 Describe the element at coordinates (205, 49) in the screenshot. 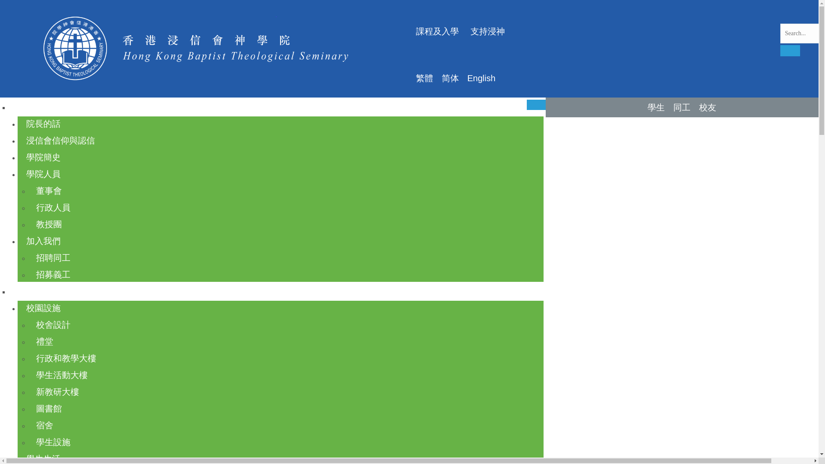

I see `2-1` at that location.